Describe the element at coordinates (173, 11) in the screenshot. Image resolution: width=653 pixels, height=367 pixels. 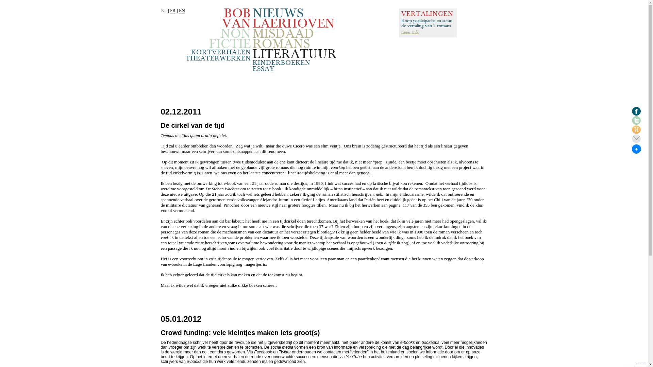
I see `FR` at that location.